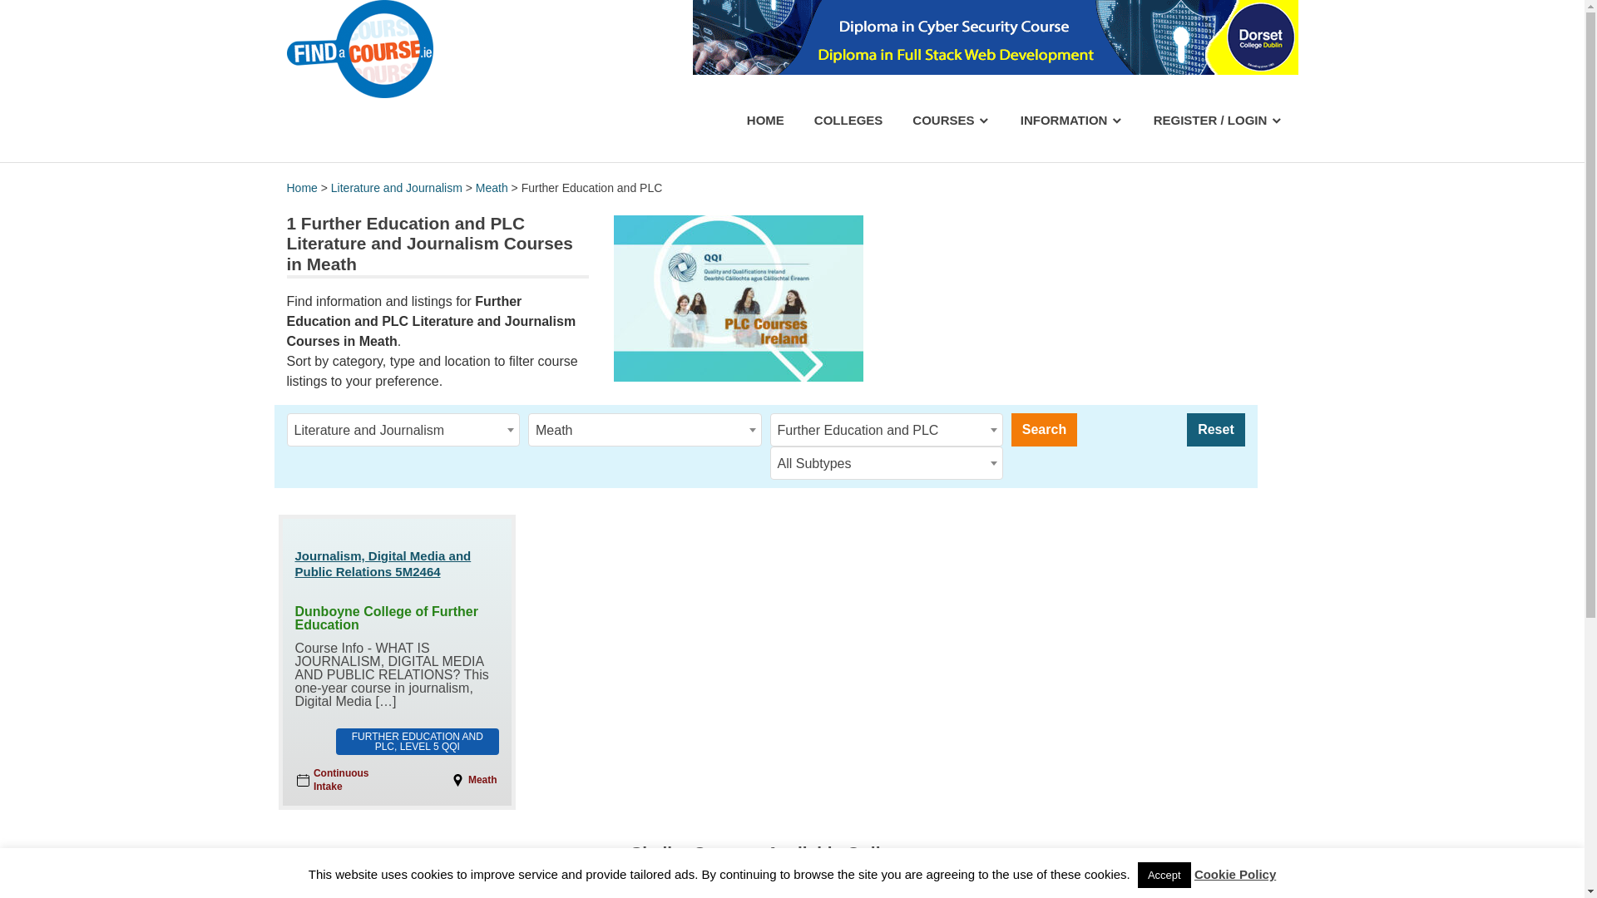 The image size is (1597, 898). I want to click on Journalism, Digital Media and Public Relations 5M2464, so click(396, 563).